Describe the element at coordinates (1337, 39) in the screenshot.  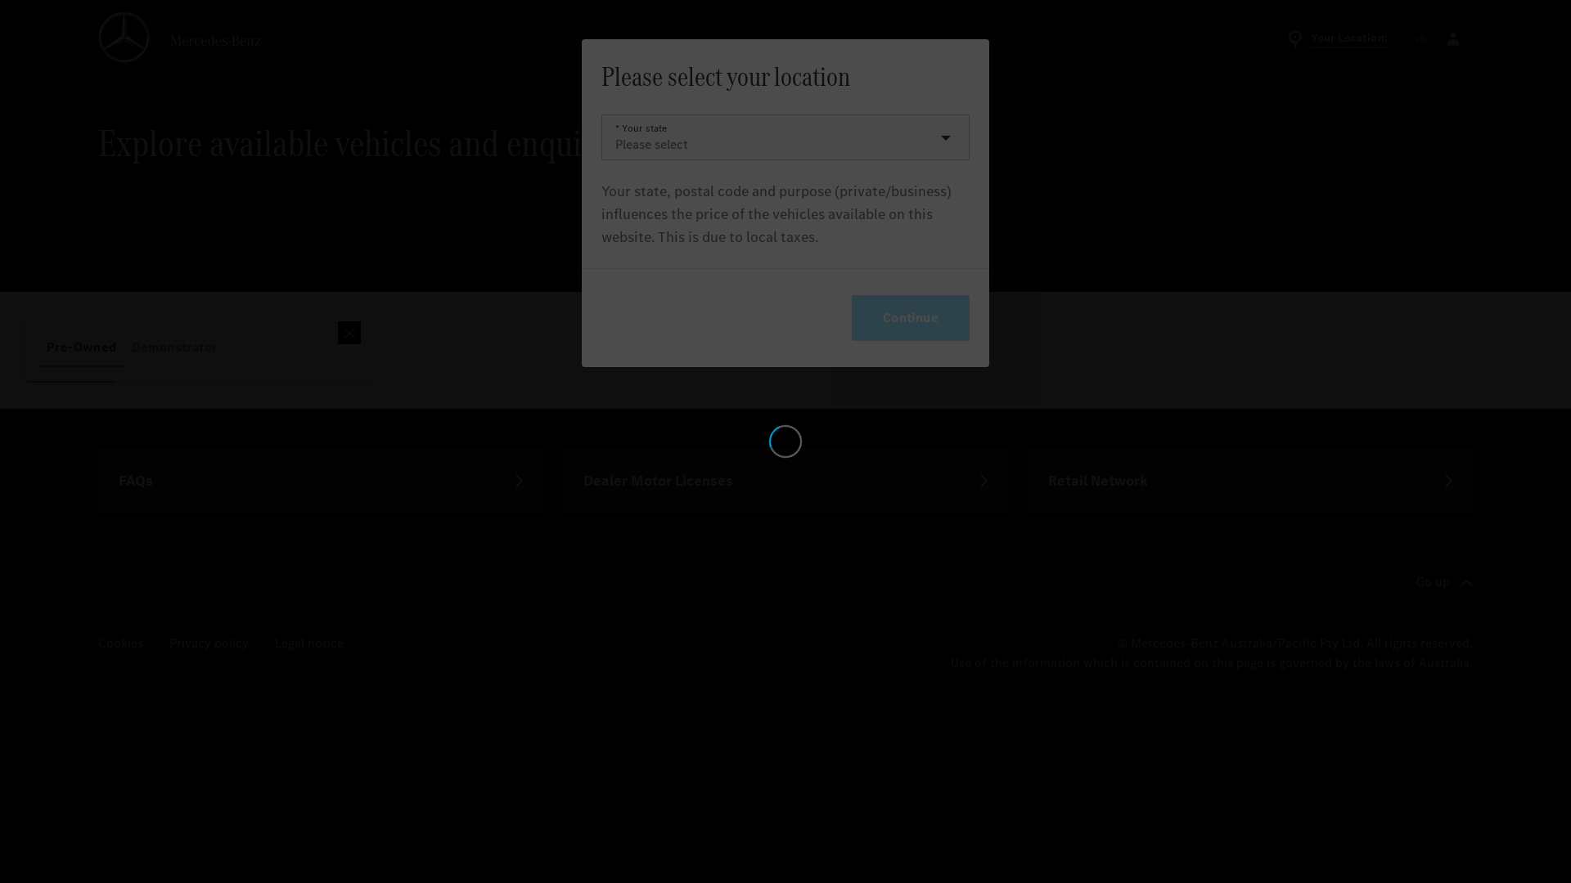
I see `Your Location:` at that location.